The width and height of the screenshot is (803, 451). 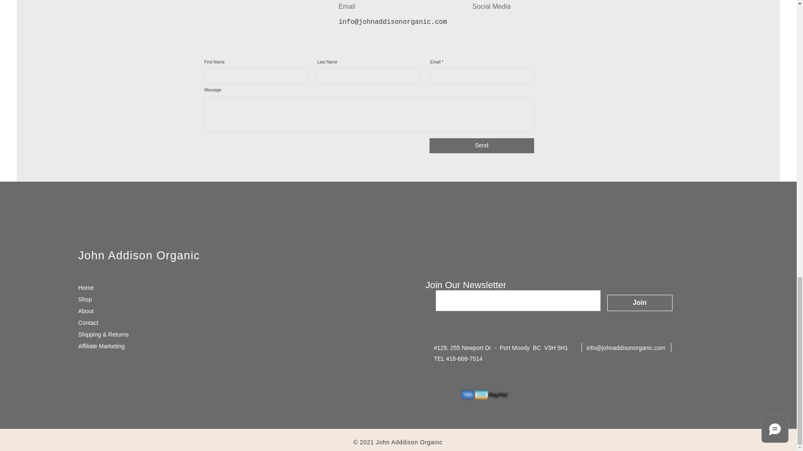 What do you see at coordinates (101, 346) in the screenshot?
I see `Affiliate Marketing` at bounding box center [101, 346].